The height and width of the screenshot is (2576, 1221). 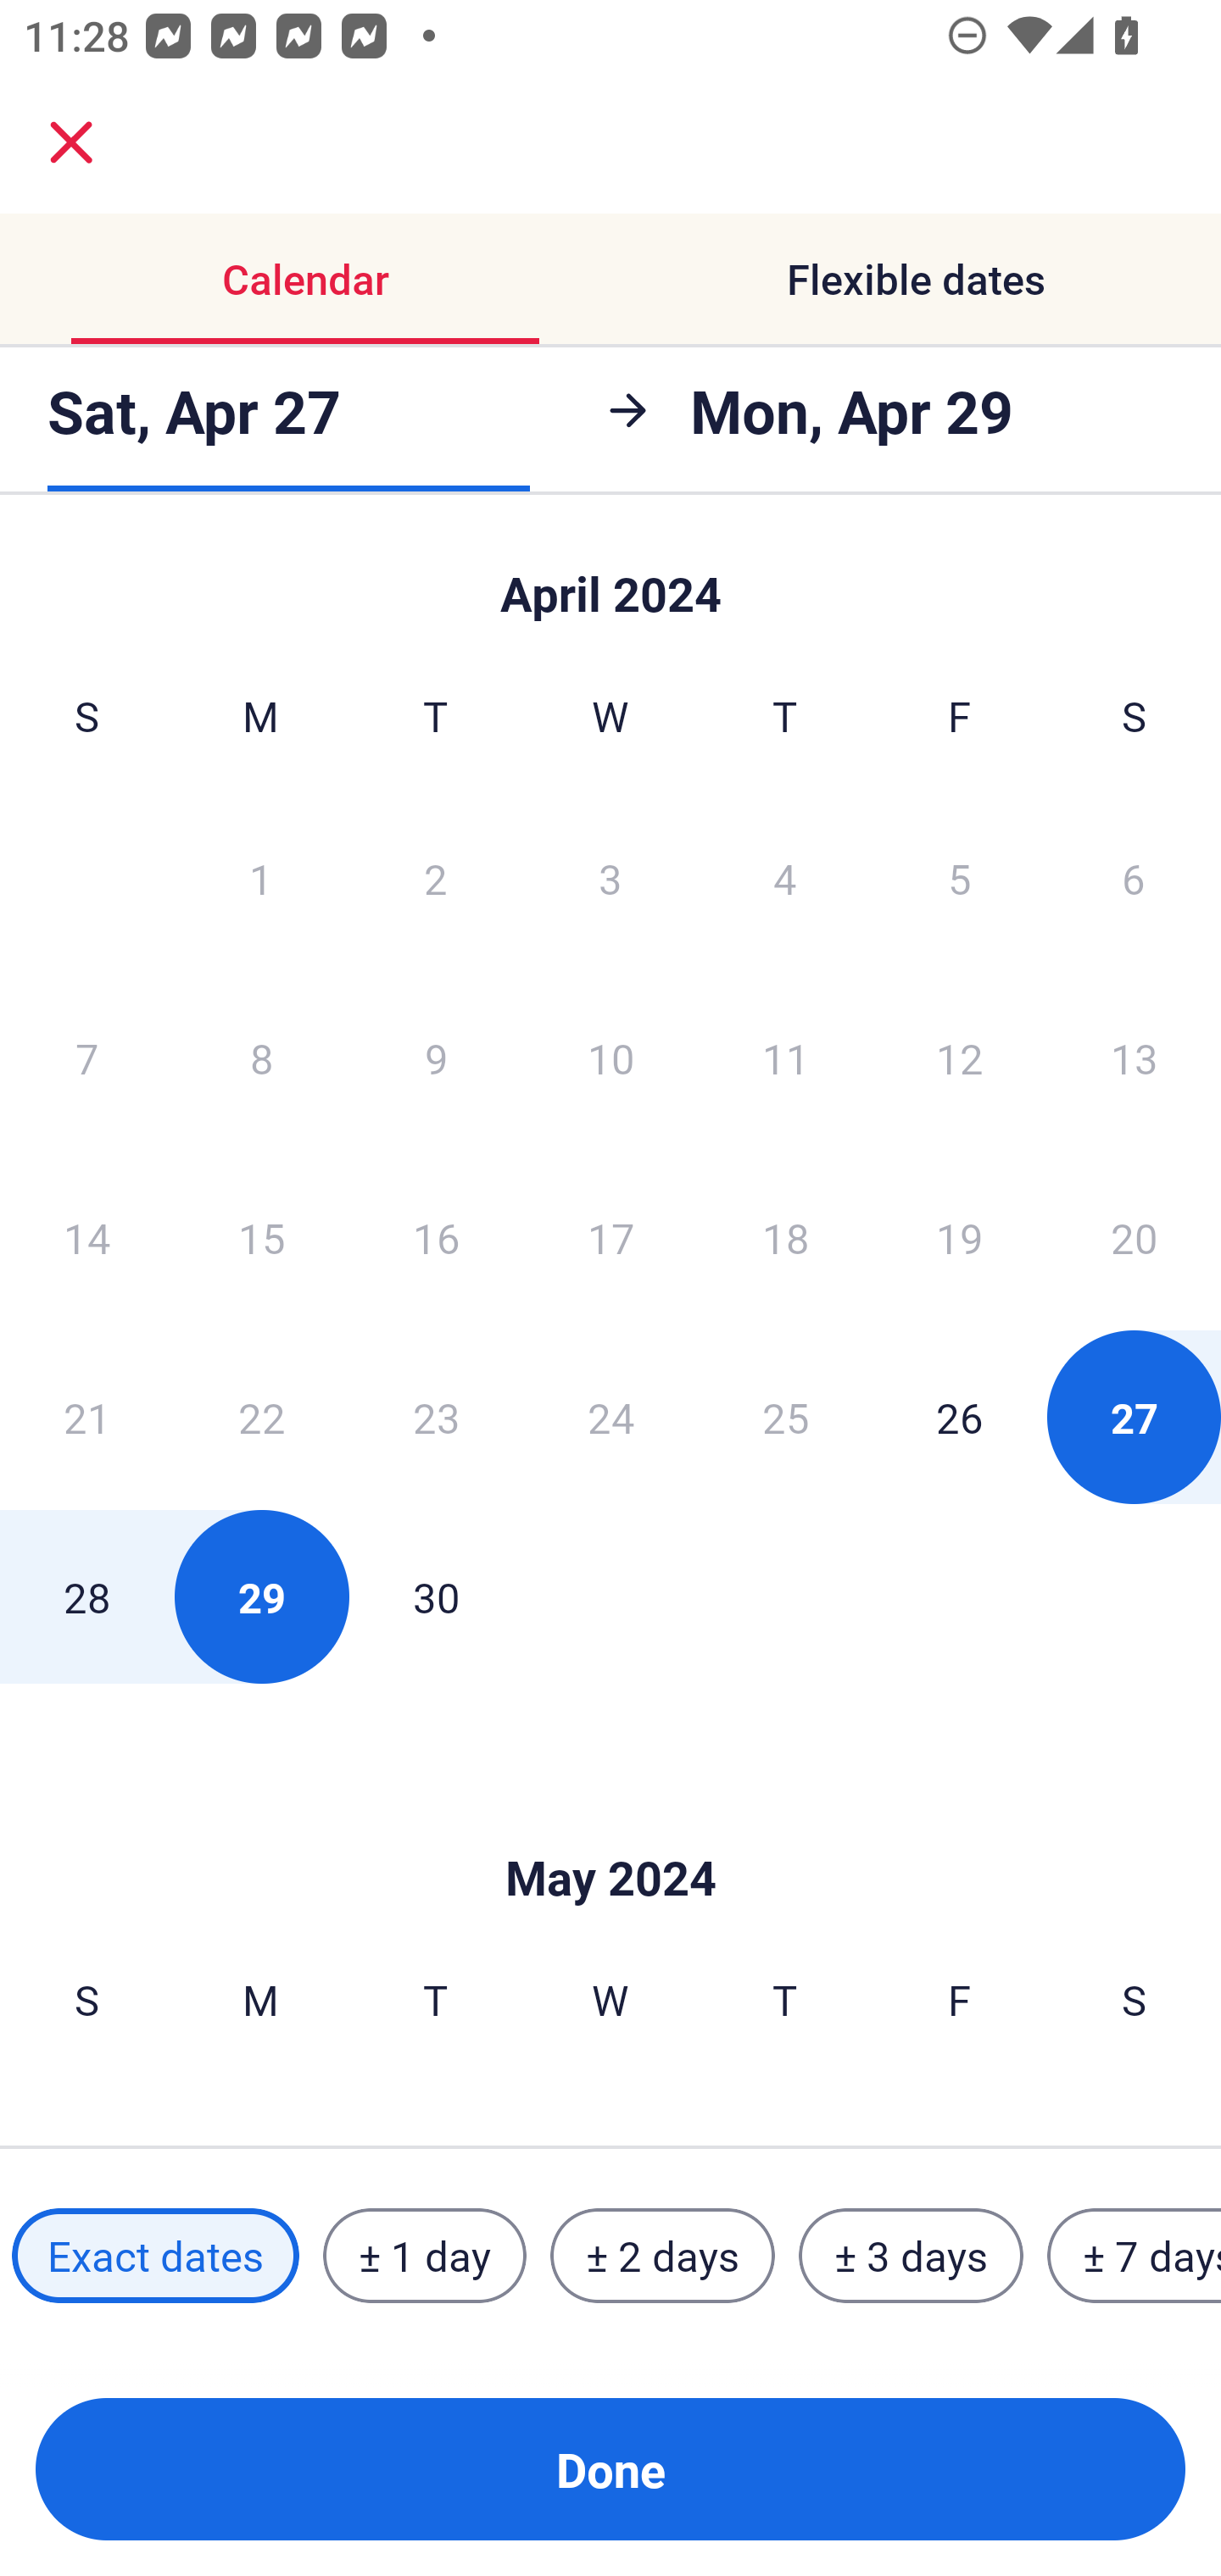 What do you see at coordinates (436, 1596) in the screenshot?
I see `30 Tuesday, April 30, 2024` at bounding box center [436, 1596].